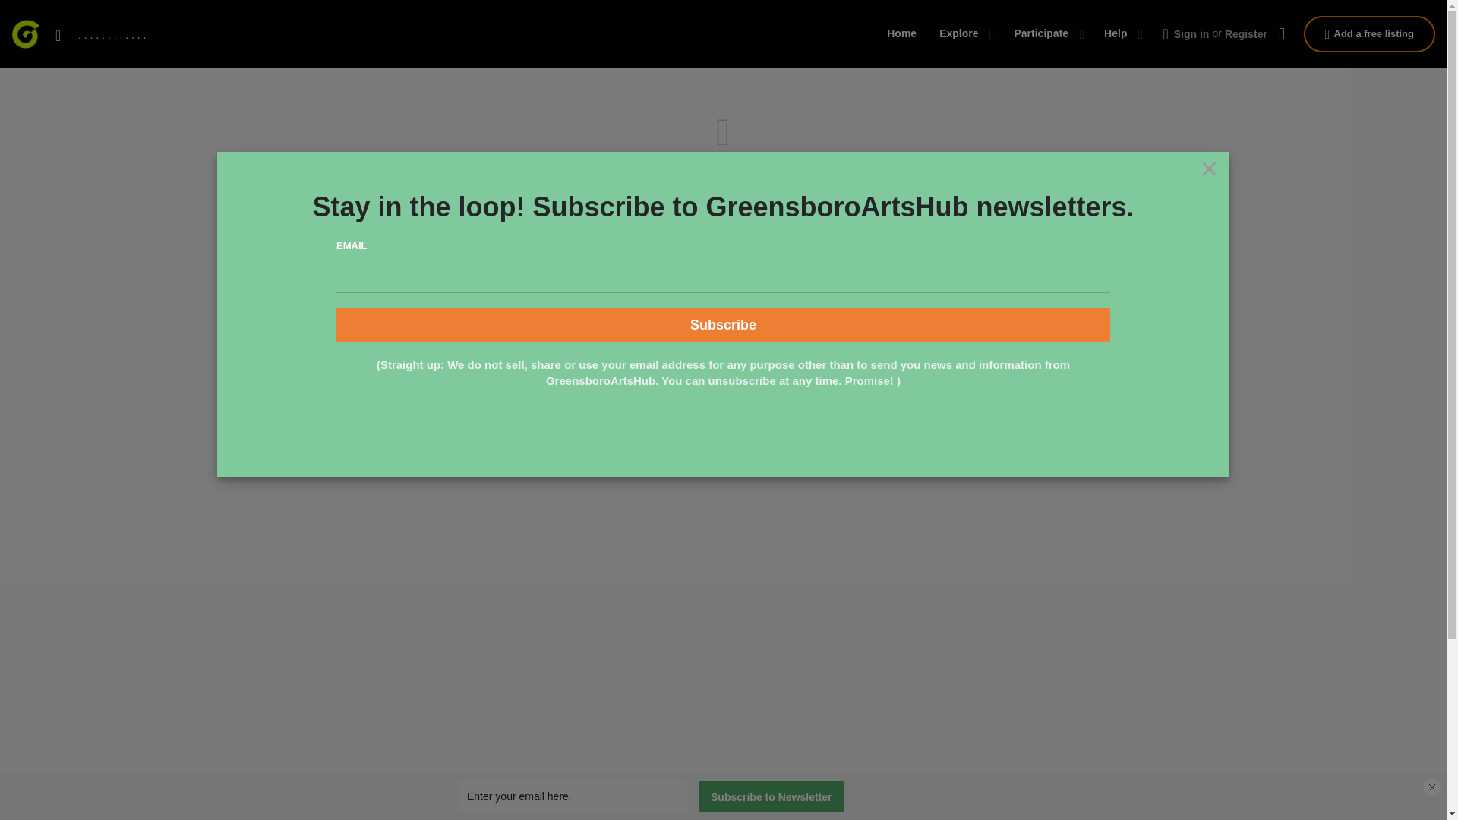  Describe the element at coordinates (1191, 33) in the screenshot. I see `Sign in` at that location.